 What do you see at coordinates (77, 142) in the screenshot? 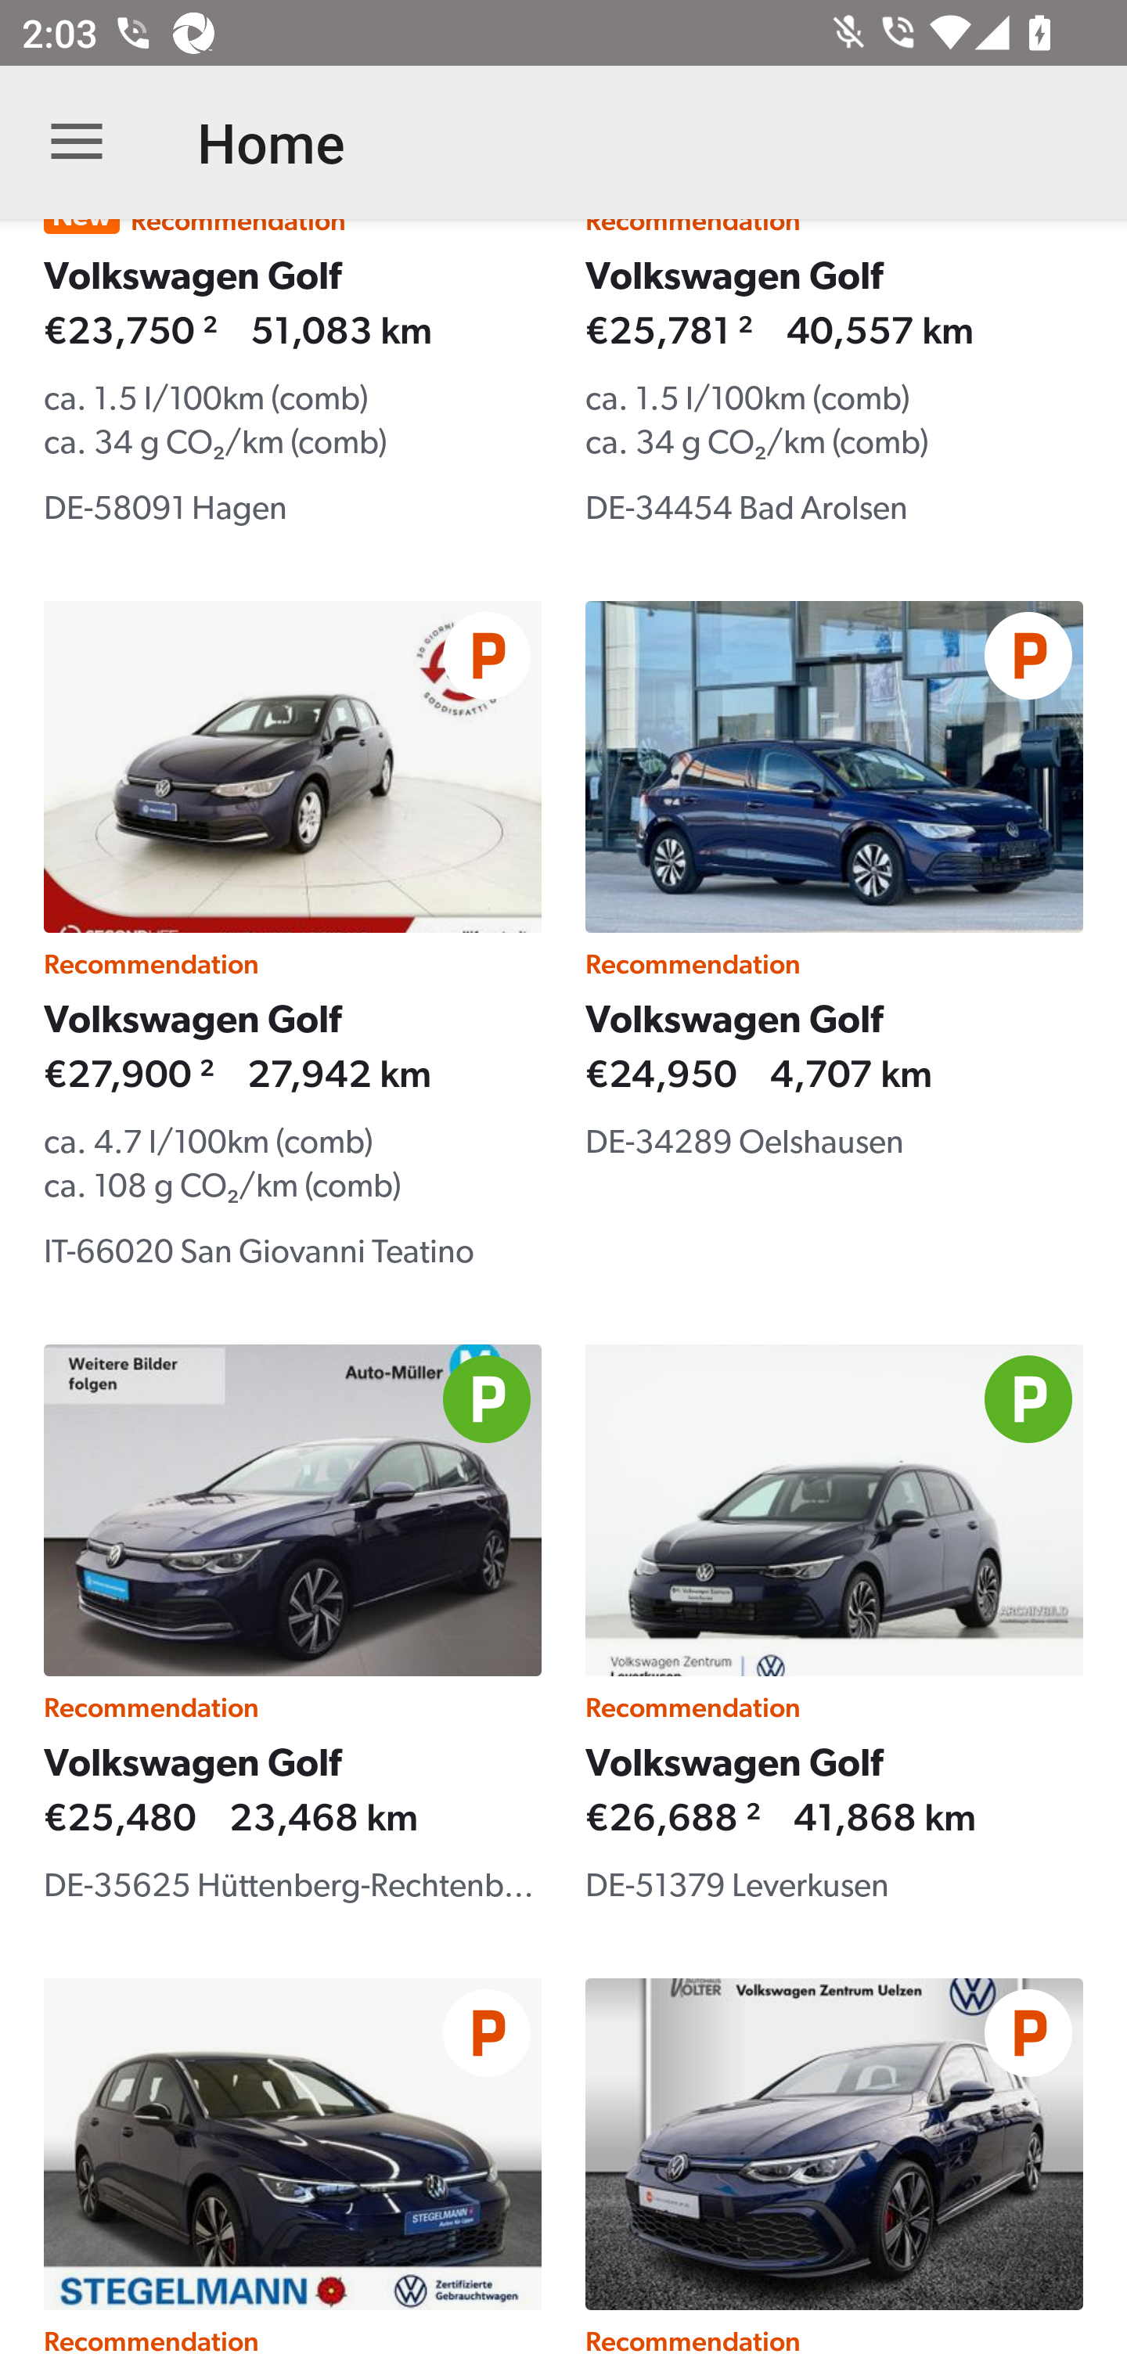
I see `Open navigation bar` at bounding box center [77, 142].